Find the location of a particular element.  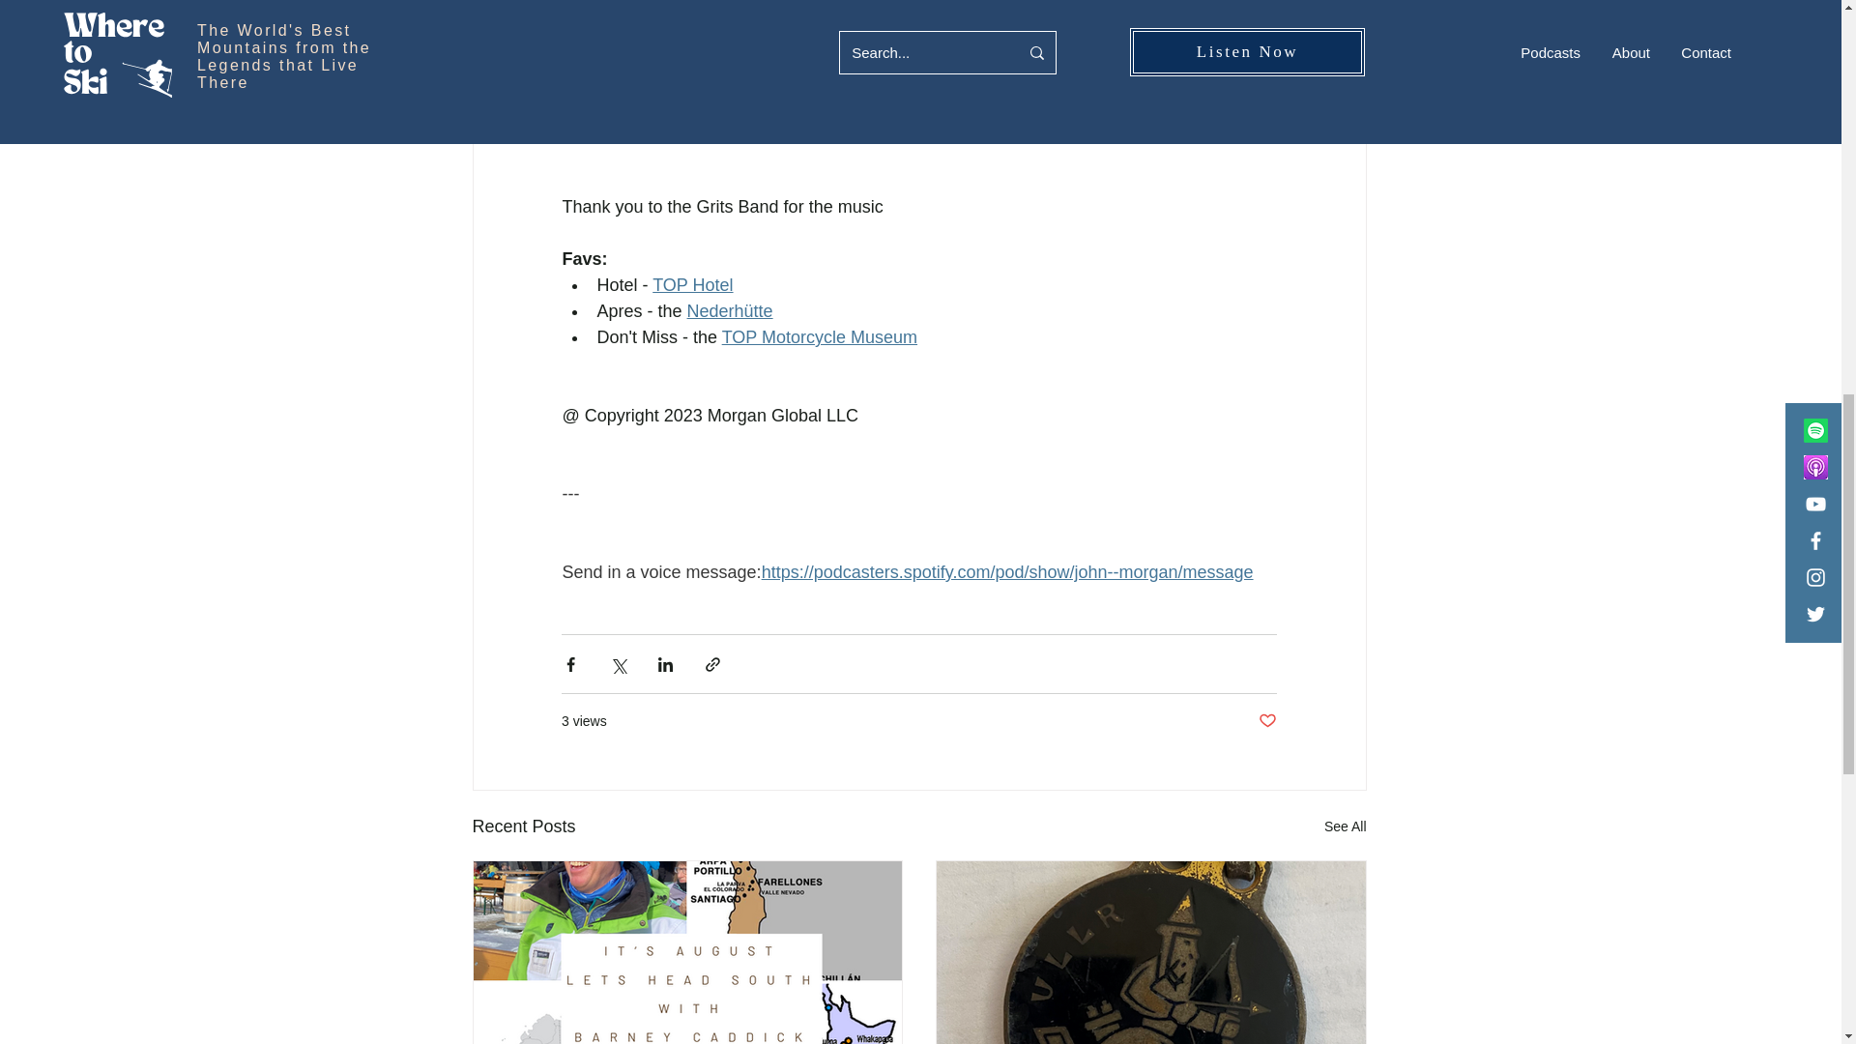

TOP Motorcycle Museum is located at coordinates (819, 336).